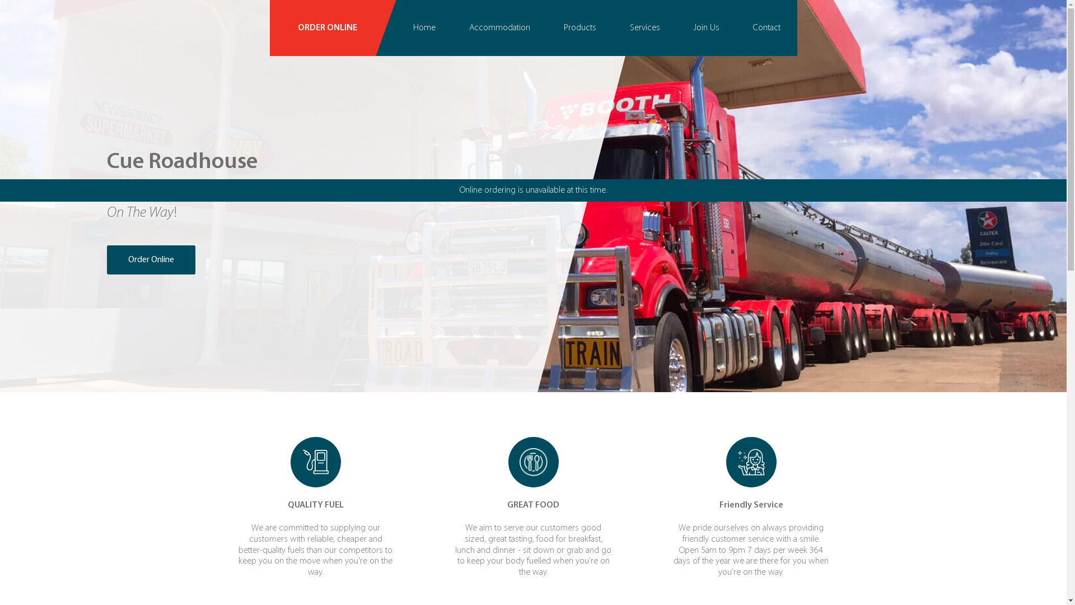 This screenshot has width=1075, height=605. Describe the element at coordinates (151, 260) in the screenshot. I see `Order Online` at that location.